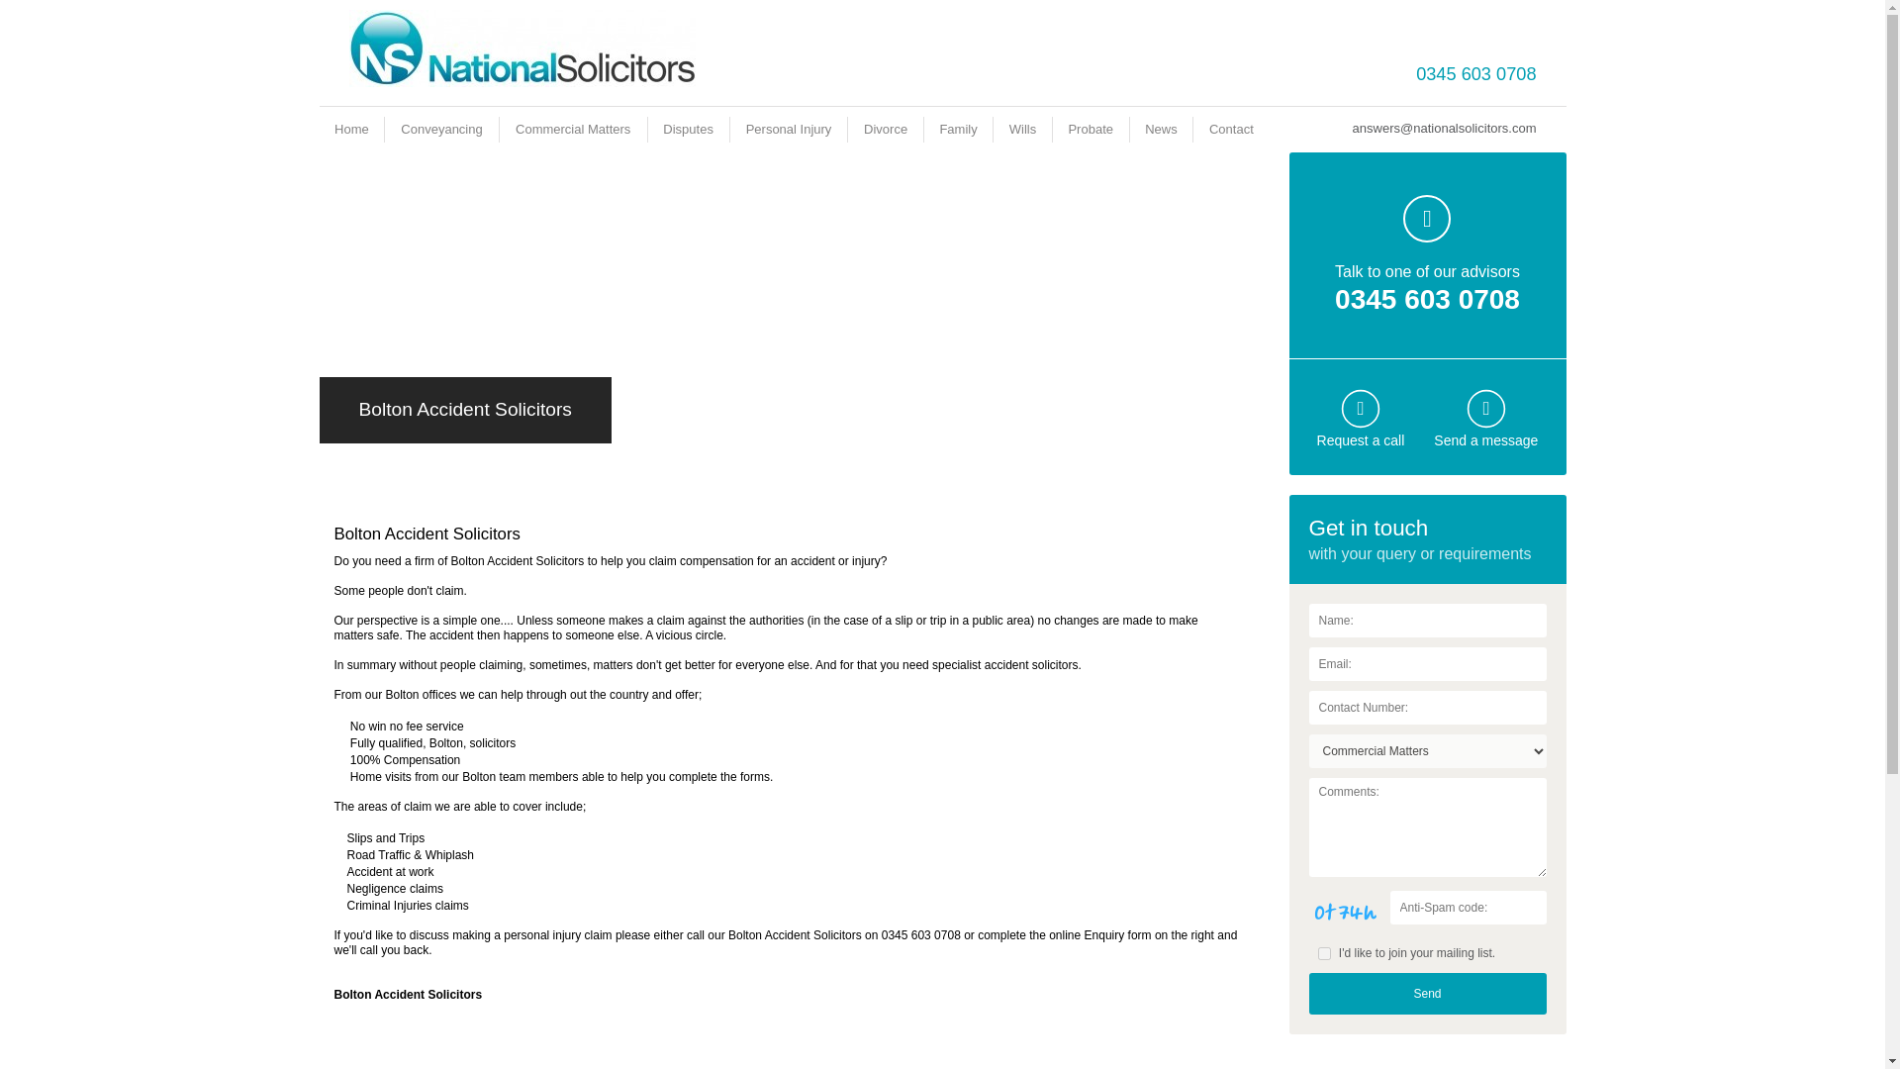  I want to click on Divorce, so click(886, 129).